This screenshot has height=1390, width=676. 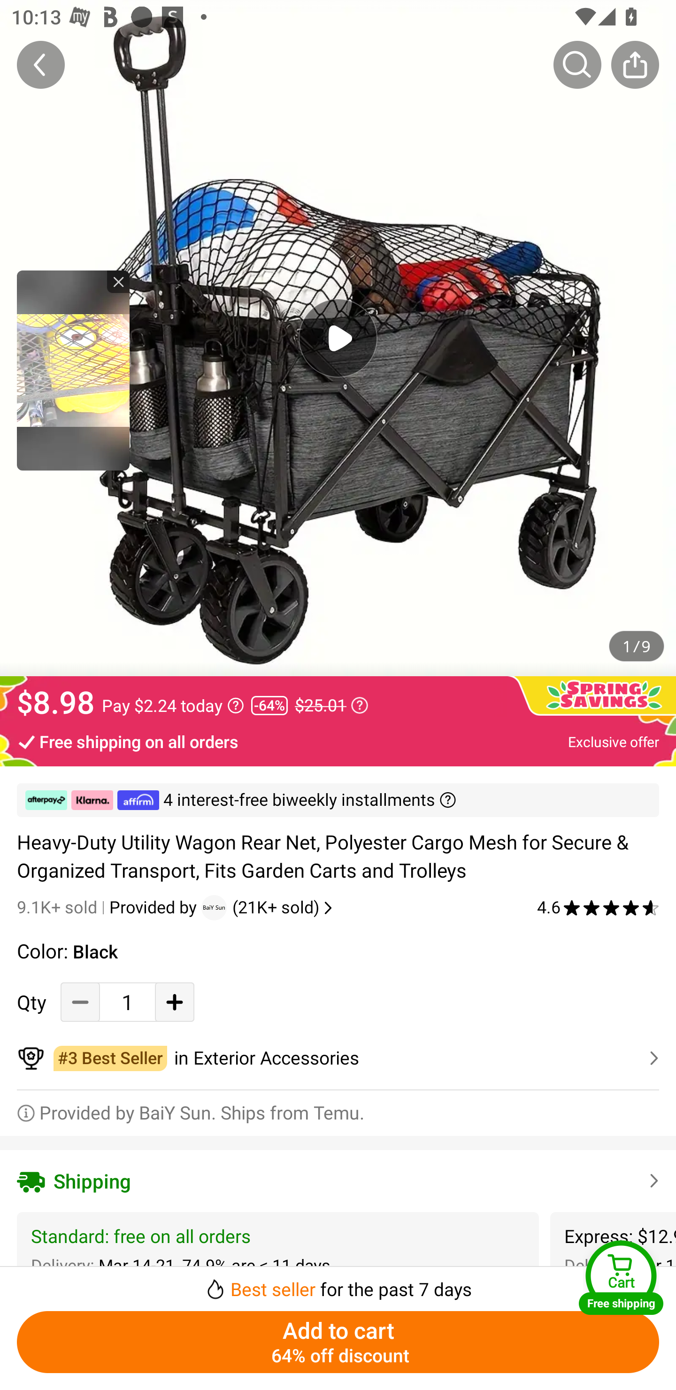 What do you see at coordinates (338, 1284) in the screenshot?
I see `￼￼Best seller for the past 7 days` at bounding box center [338, 1284].